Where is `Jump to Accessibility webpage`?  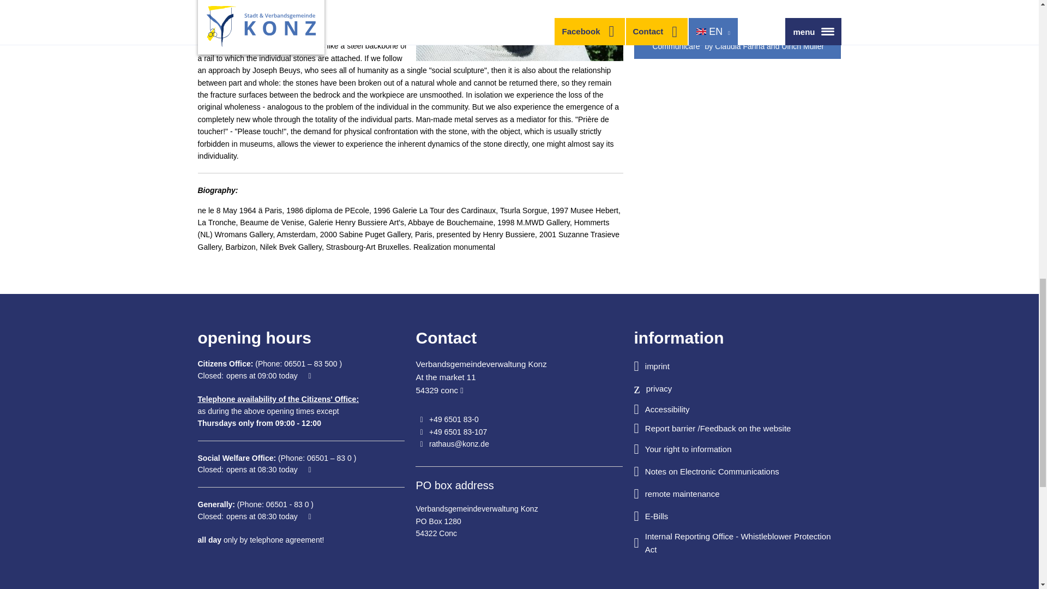 Jump to Accessibility webpage is located at coordinates (737, 409).